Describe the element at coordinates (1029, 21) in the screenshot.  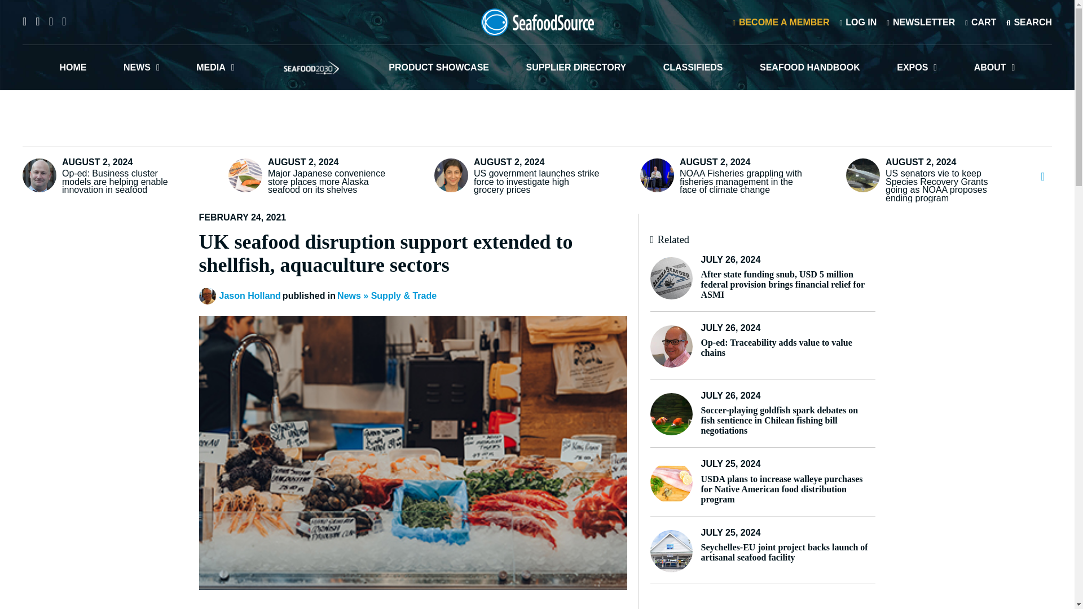
I see `Search SearfoodSource` at that location.